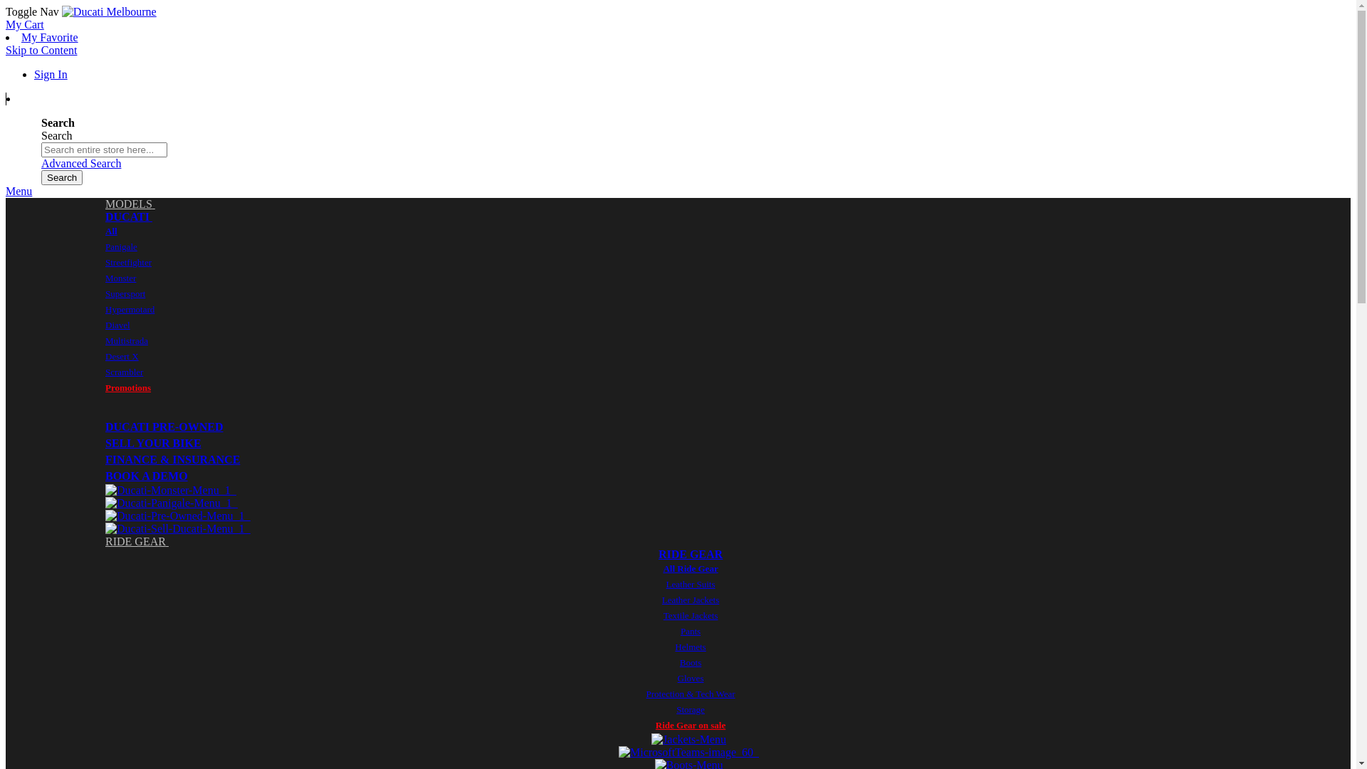  Describe the element at coordinates (147, 476) in the screenshot. I see `BOOK A DEMO` at that location.